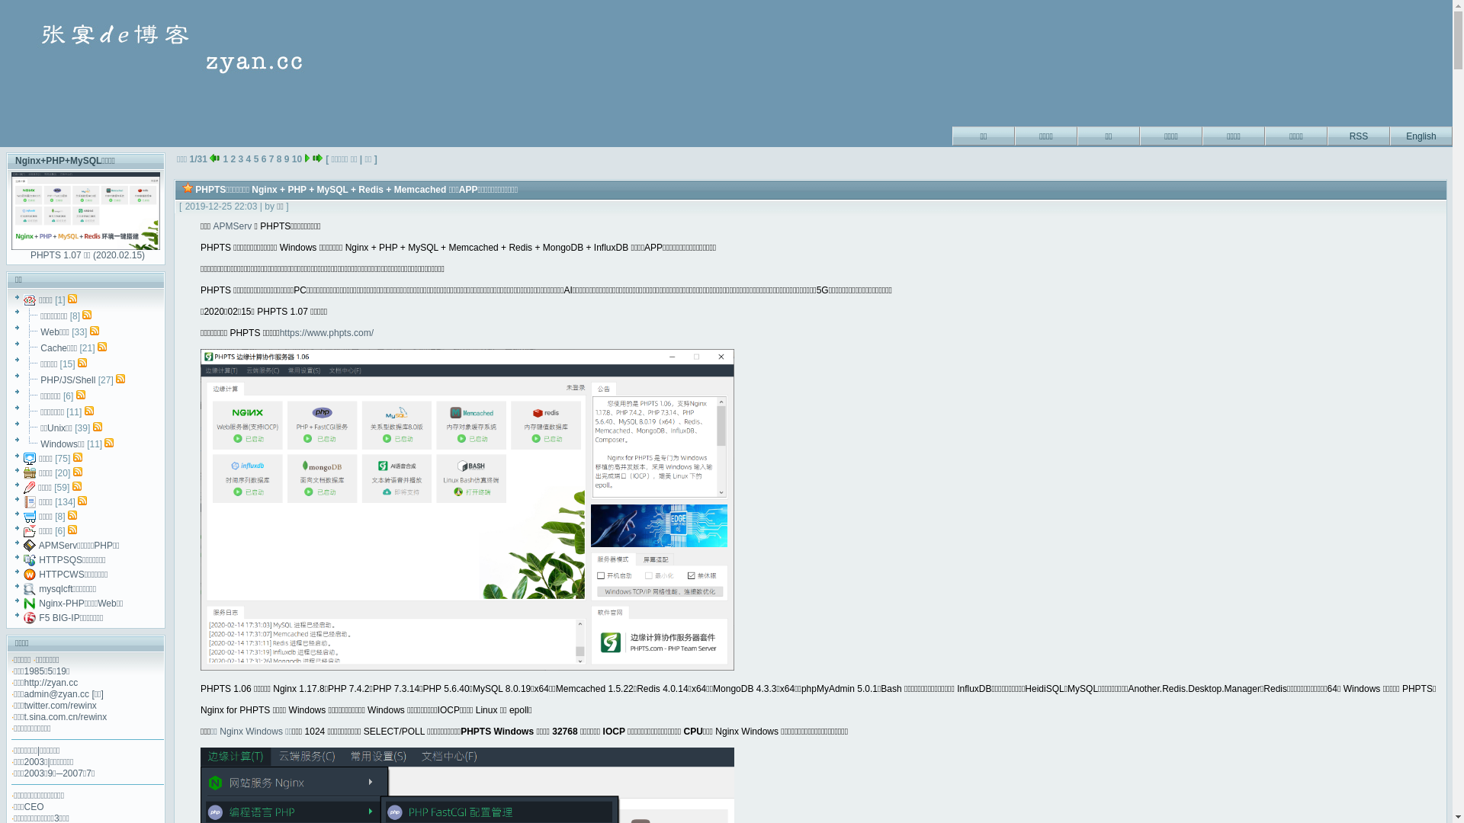 The width and height of the screenshot is (1464, 823). What do you see at coordinates (249, 159) in the screenshot?
I see `4` at bounding box center [249, 159].